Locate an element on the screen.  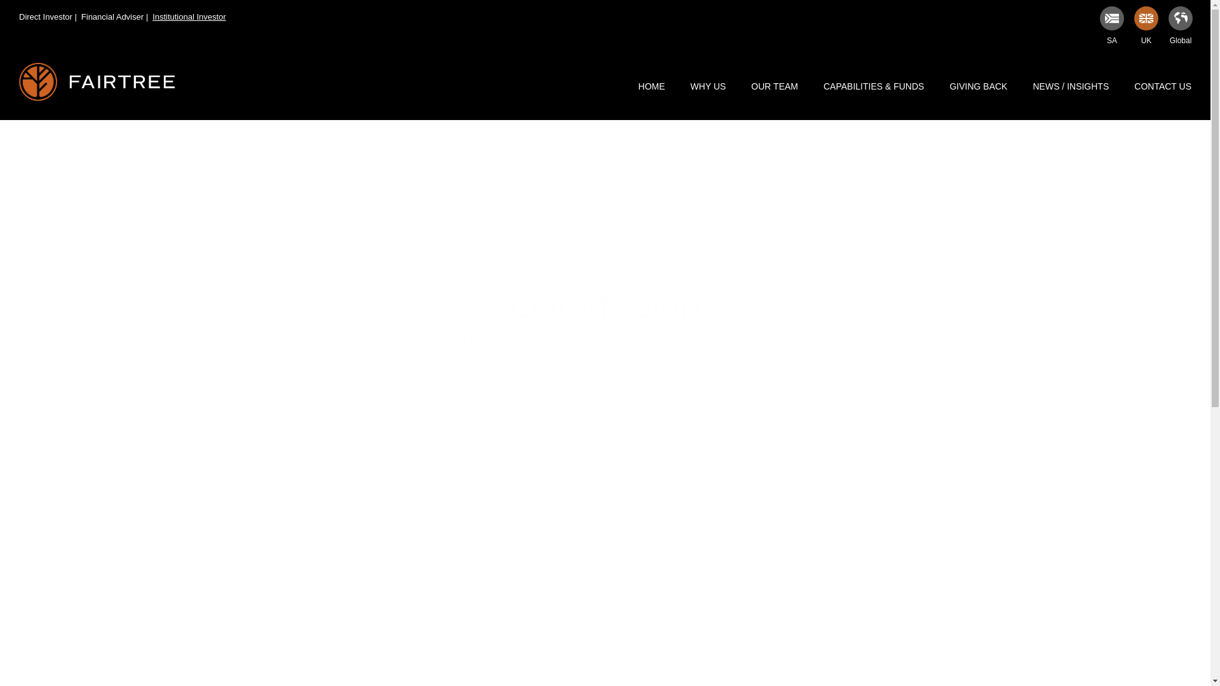
WHY US is located at coordinates (708, 86).